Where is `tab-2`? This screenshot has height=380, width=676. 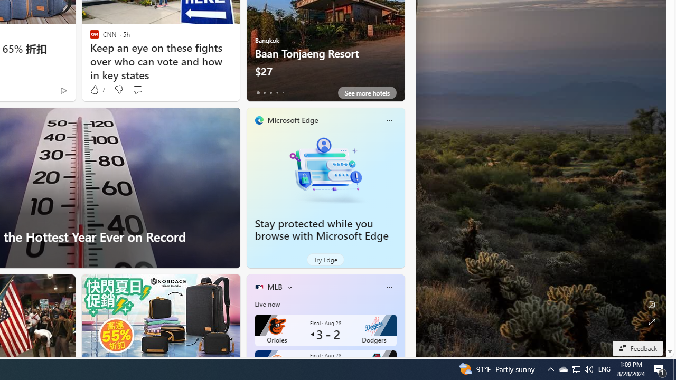 tab-2 is located at coordinates (270, 93).